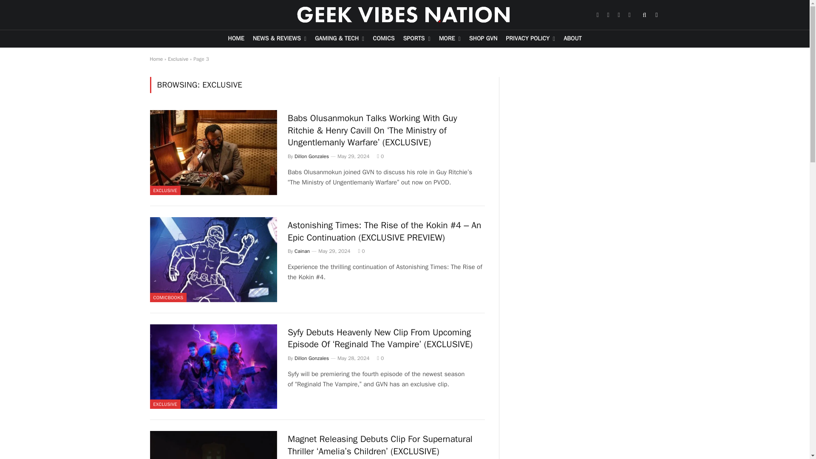 The width and height of the screenshot is (816, 459). I want to click on PRIVACY POLICY, so click(530, 39).